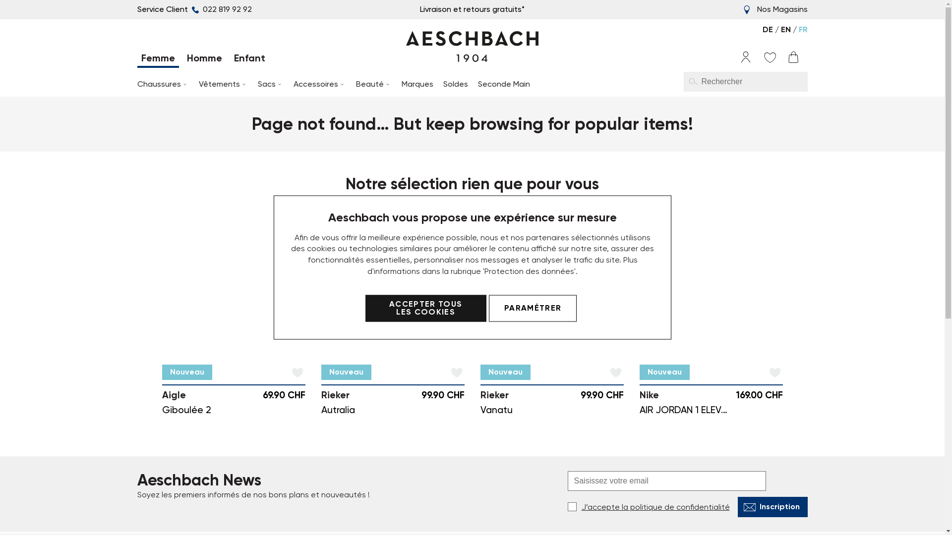 The height and width of the screenshot is (535, 952). Describe the element at coordinates (769, 30) in the screenshot. I see `DE` at that location.